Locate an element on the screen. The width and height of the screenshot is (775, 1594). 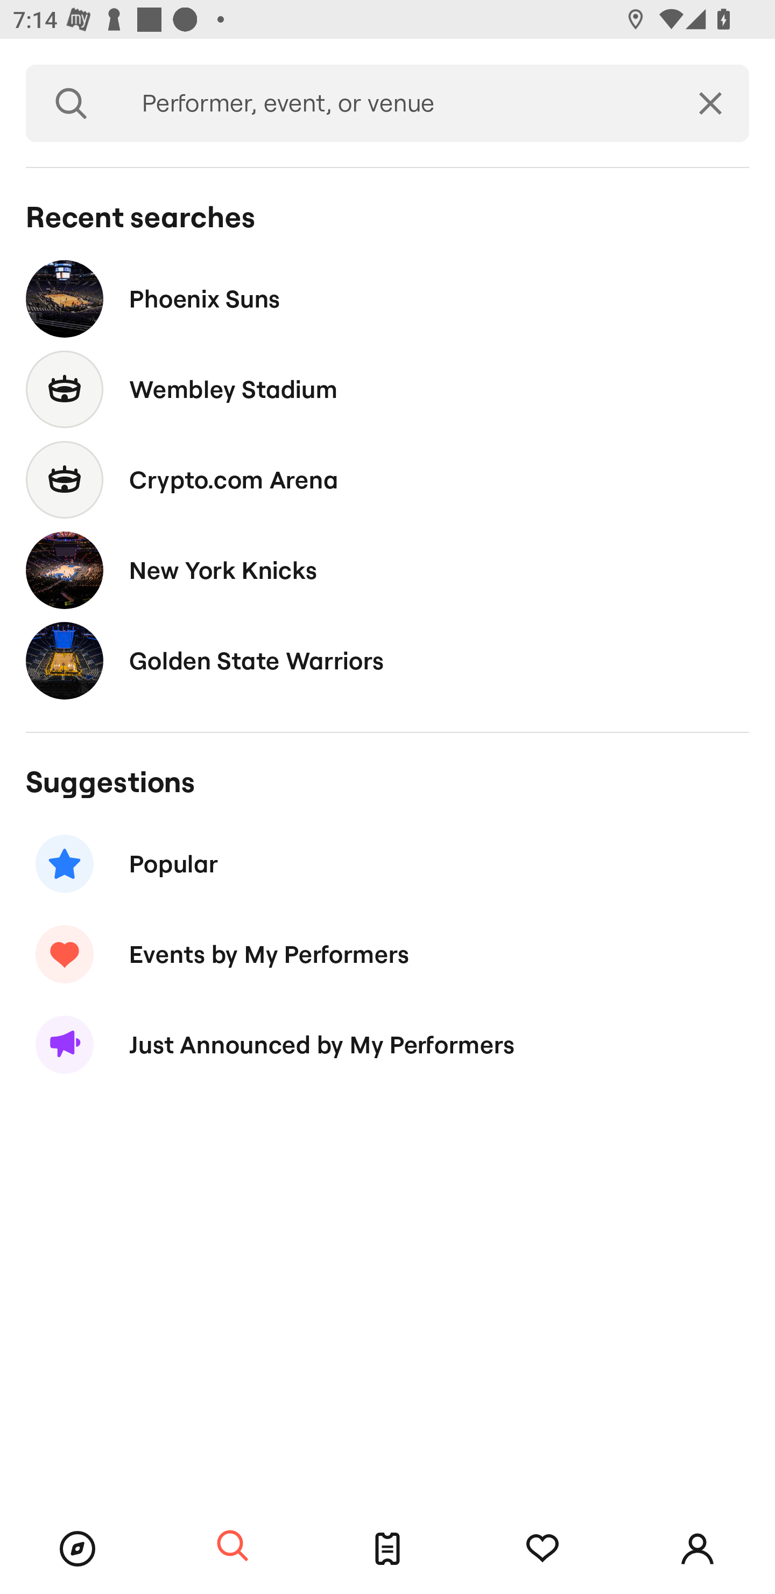
Clear is located at coordinates (710, 103).